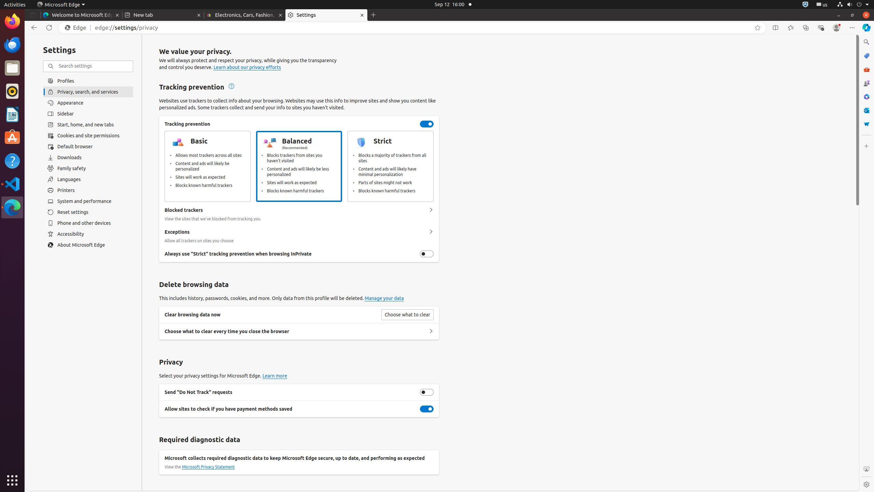 This screenshot has width=874, height=492. I want to click on Refresh, so click(49, 28).